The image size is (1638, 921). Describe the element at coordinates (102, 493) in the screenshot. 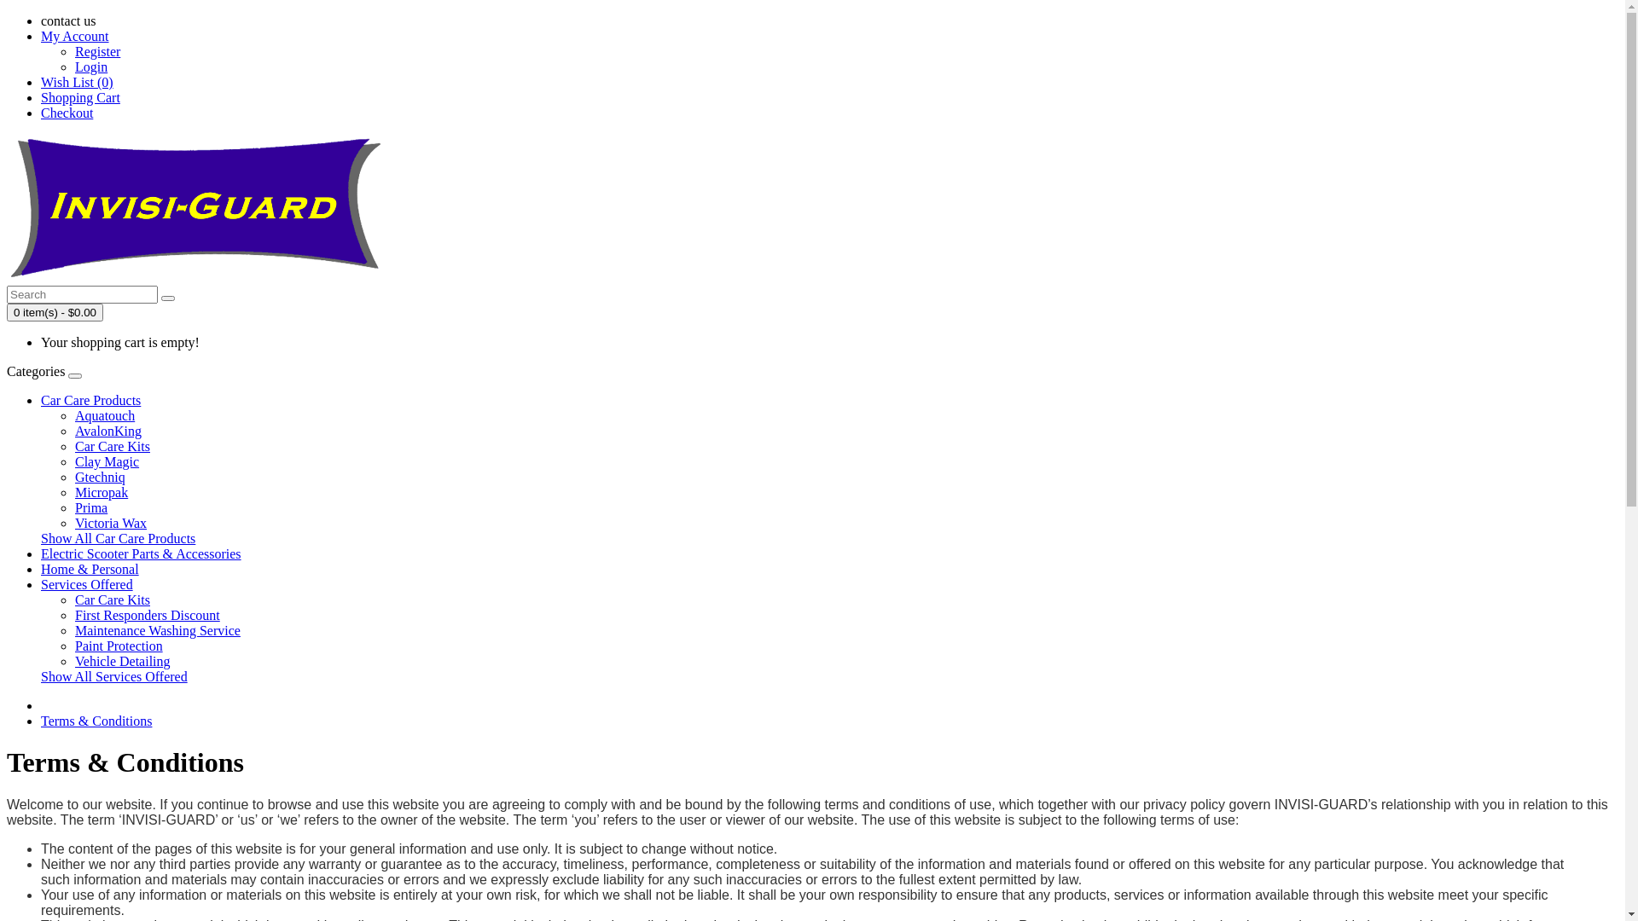

I see `Micropak` at that location.